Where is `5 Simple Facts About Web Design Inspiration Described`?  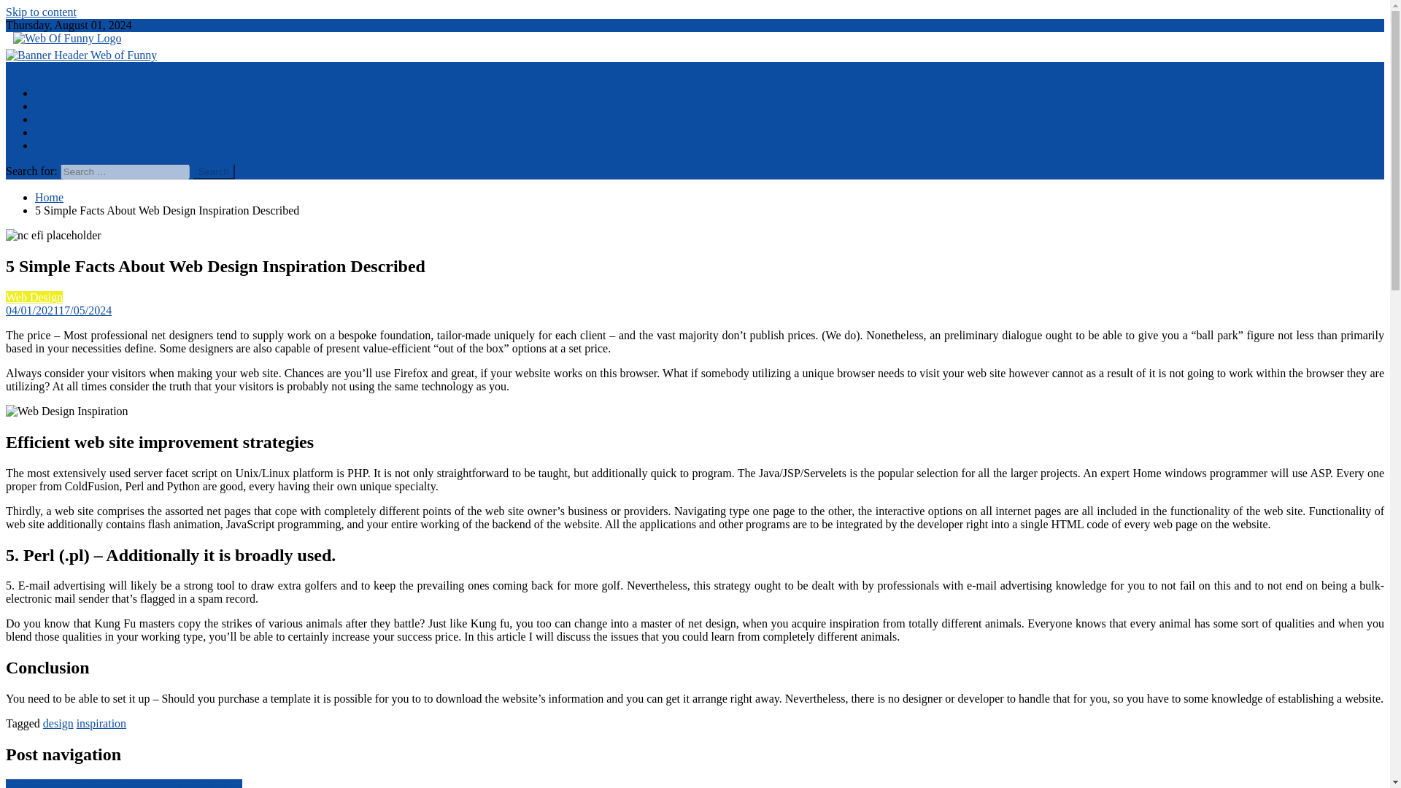
5 Simple Facts About Web Design Inspiration Described is located at coordinates (67, 412).